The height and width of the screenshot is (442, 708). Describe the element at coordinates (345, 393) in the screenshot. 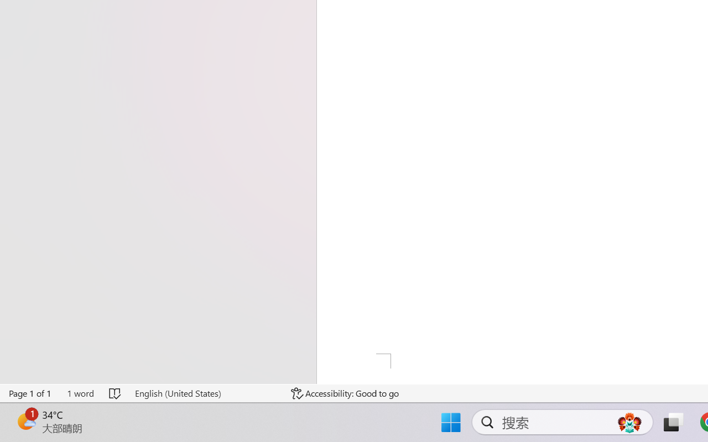

I see `Accessibility Checker Accessibility: Good to go` at that location.